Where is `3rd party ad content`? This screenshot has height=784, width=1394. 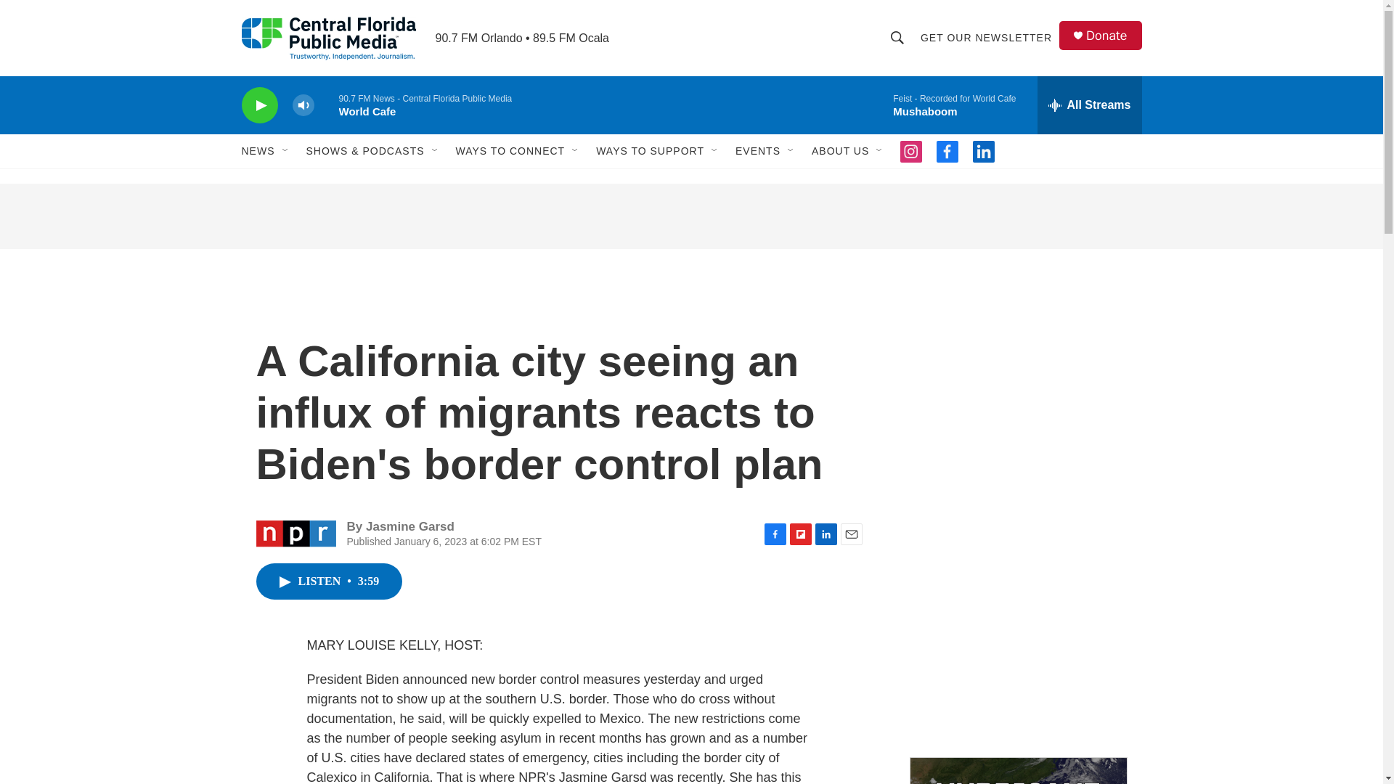 3rd party ad content is located at coordinates (690, 216).